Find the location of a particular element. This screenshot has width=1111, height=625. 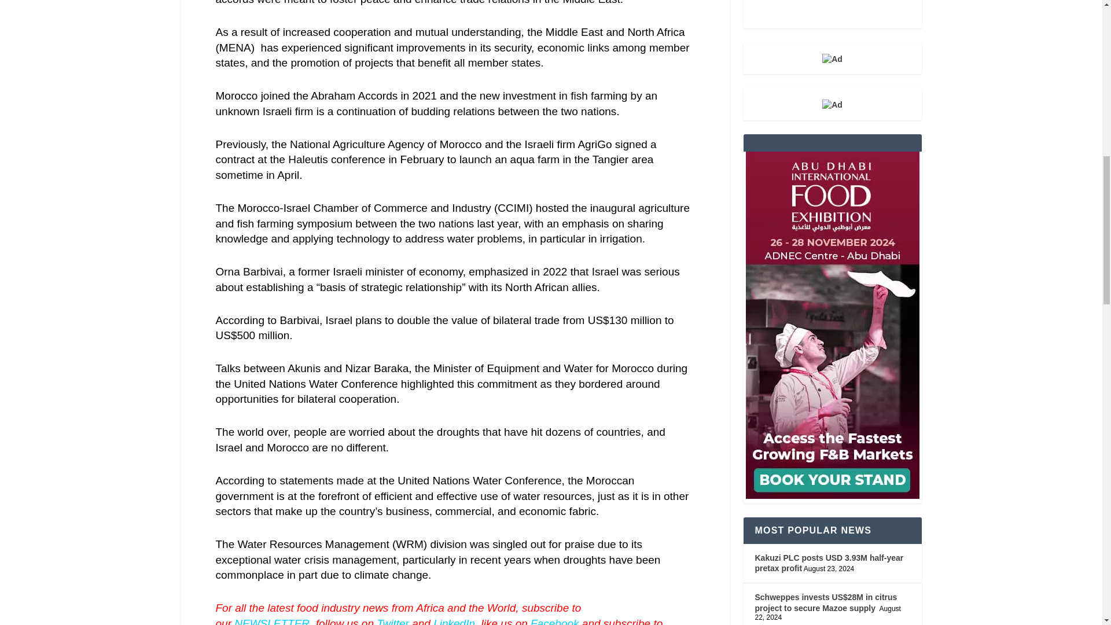

Facebook is located at coordinates (554, 622).